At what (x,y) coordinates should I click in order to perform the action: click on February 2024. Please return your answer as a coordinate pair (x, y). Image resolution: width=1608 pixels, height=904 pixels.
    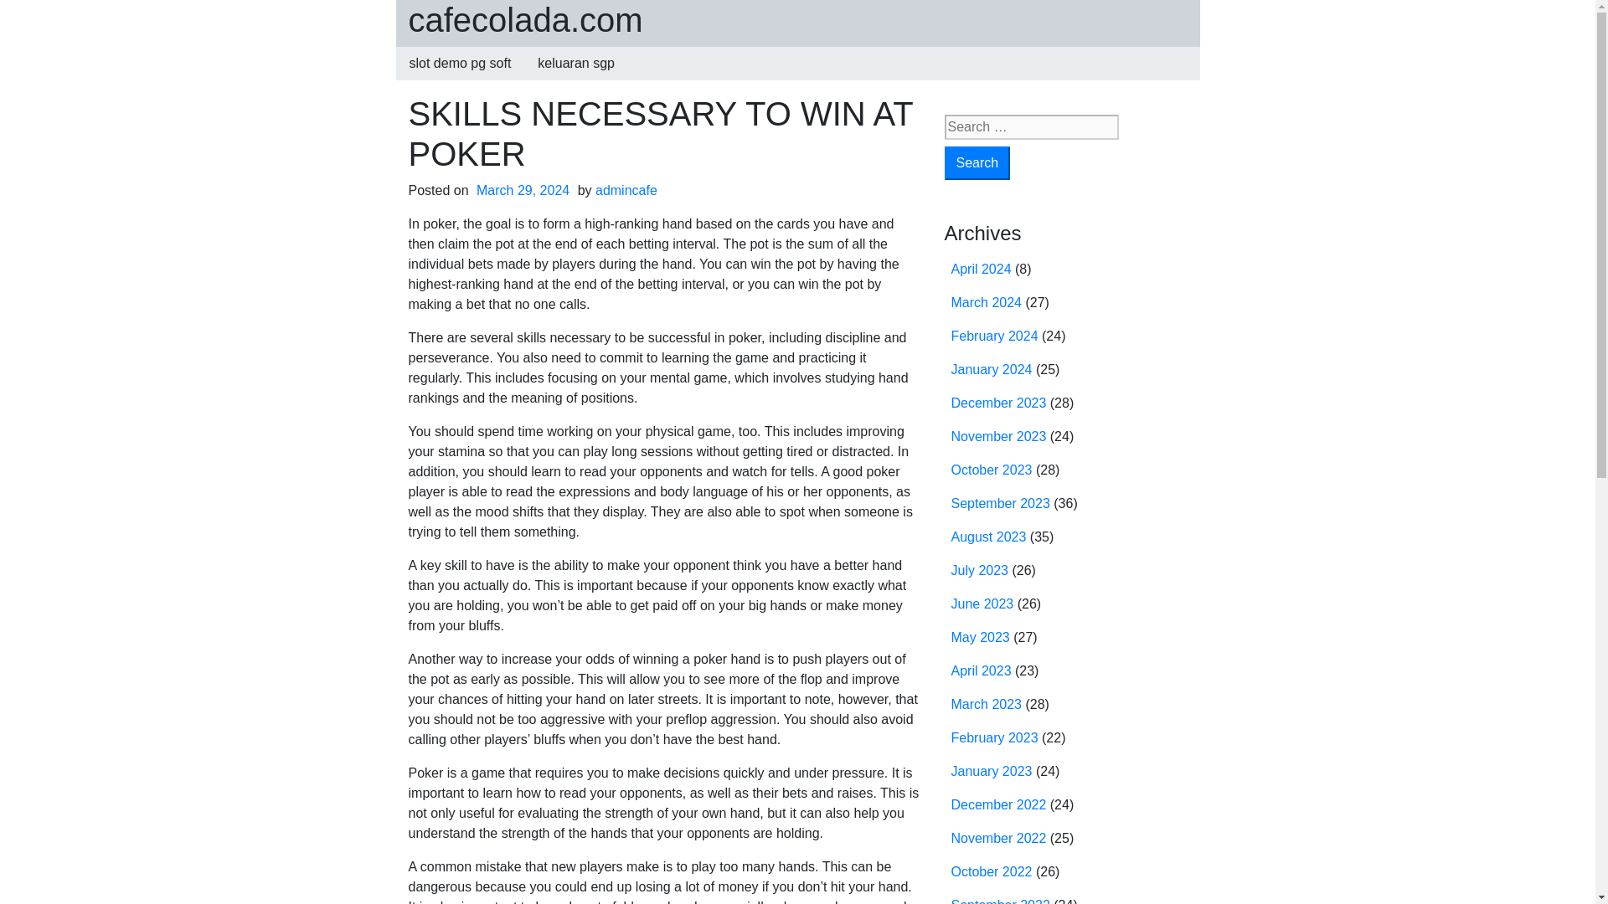
    Looking at the image, I should click on (995, 336).